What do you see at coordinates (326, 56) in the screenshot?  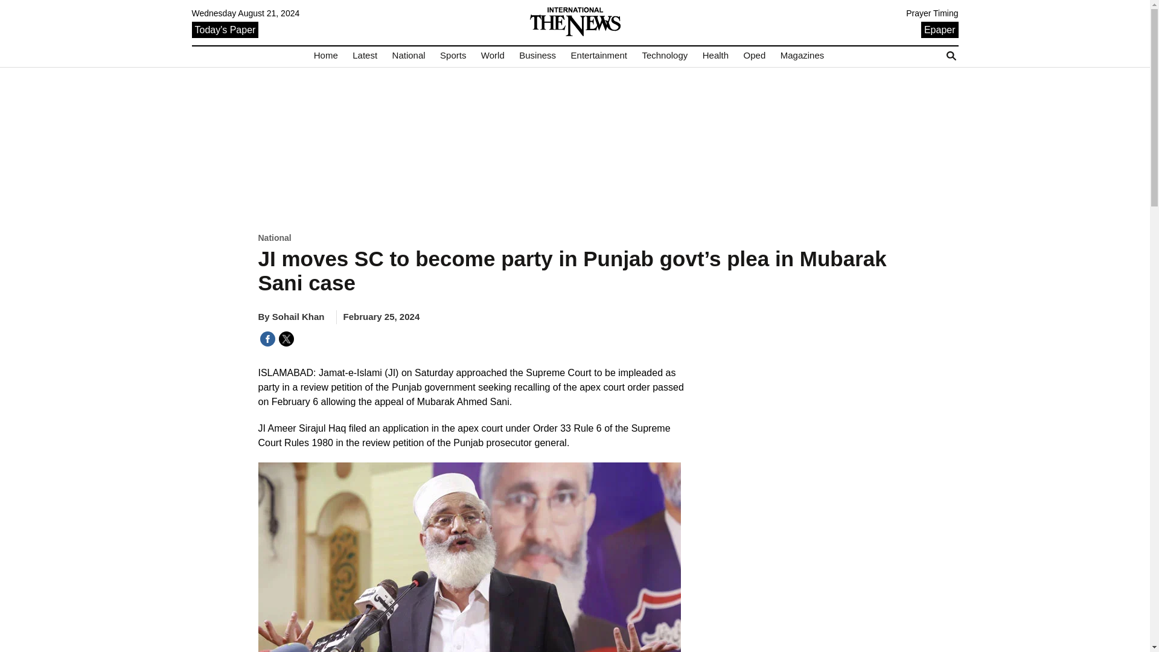 I see `Home` at bounding box center [326, 56].